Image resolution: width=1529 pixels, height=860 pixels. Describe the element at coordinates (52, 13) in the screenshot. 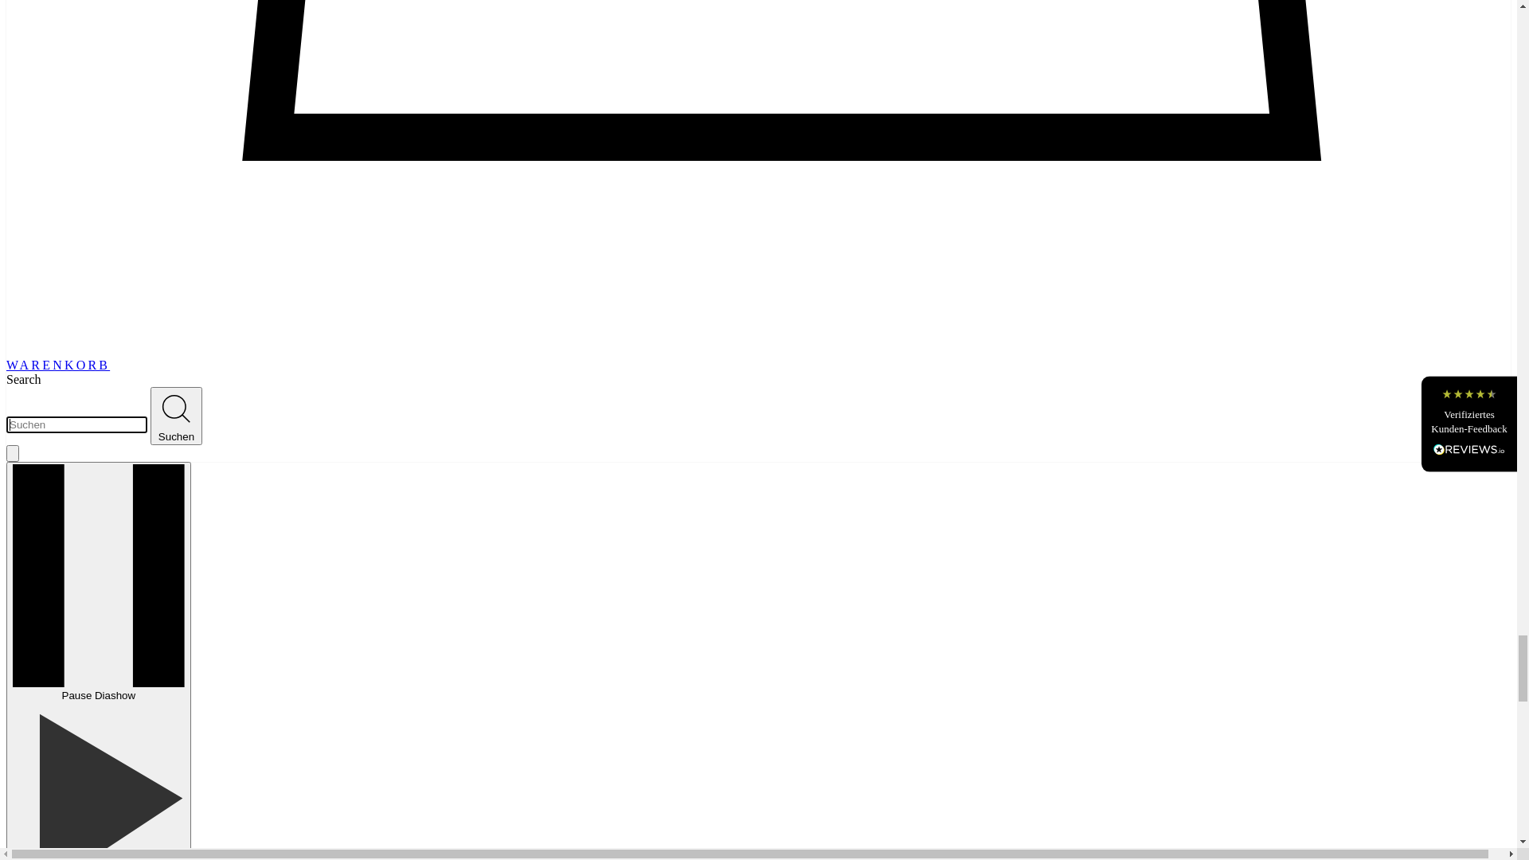

I see `Direkt zum Inhalt` at that location.